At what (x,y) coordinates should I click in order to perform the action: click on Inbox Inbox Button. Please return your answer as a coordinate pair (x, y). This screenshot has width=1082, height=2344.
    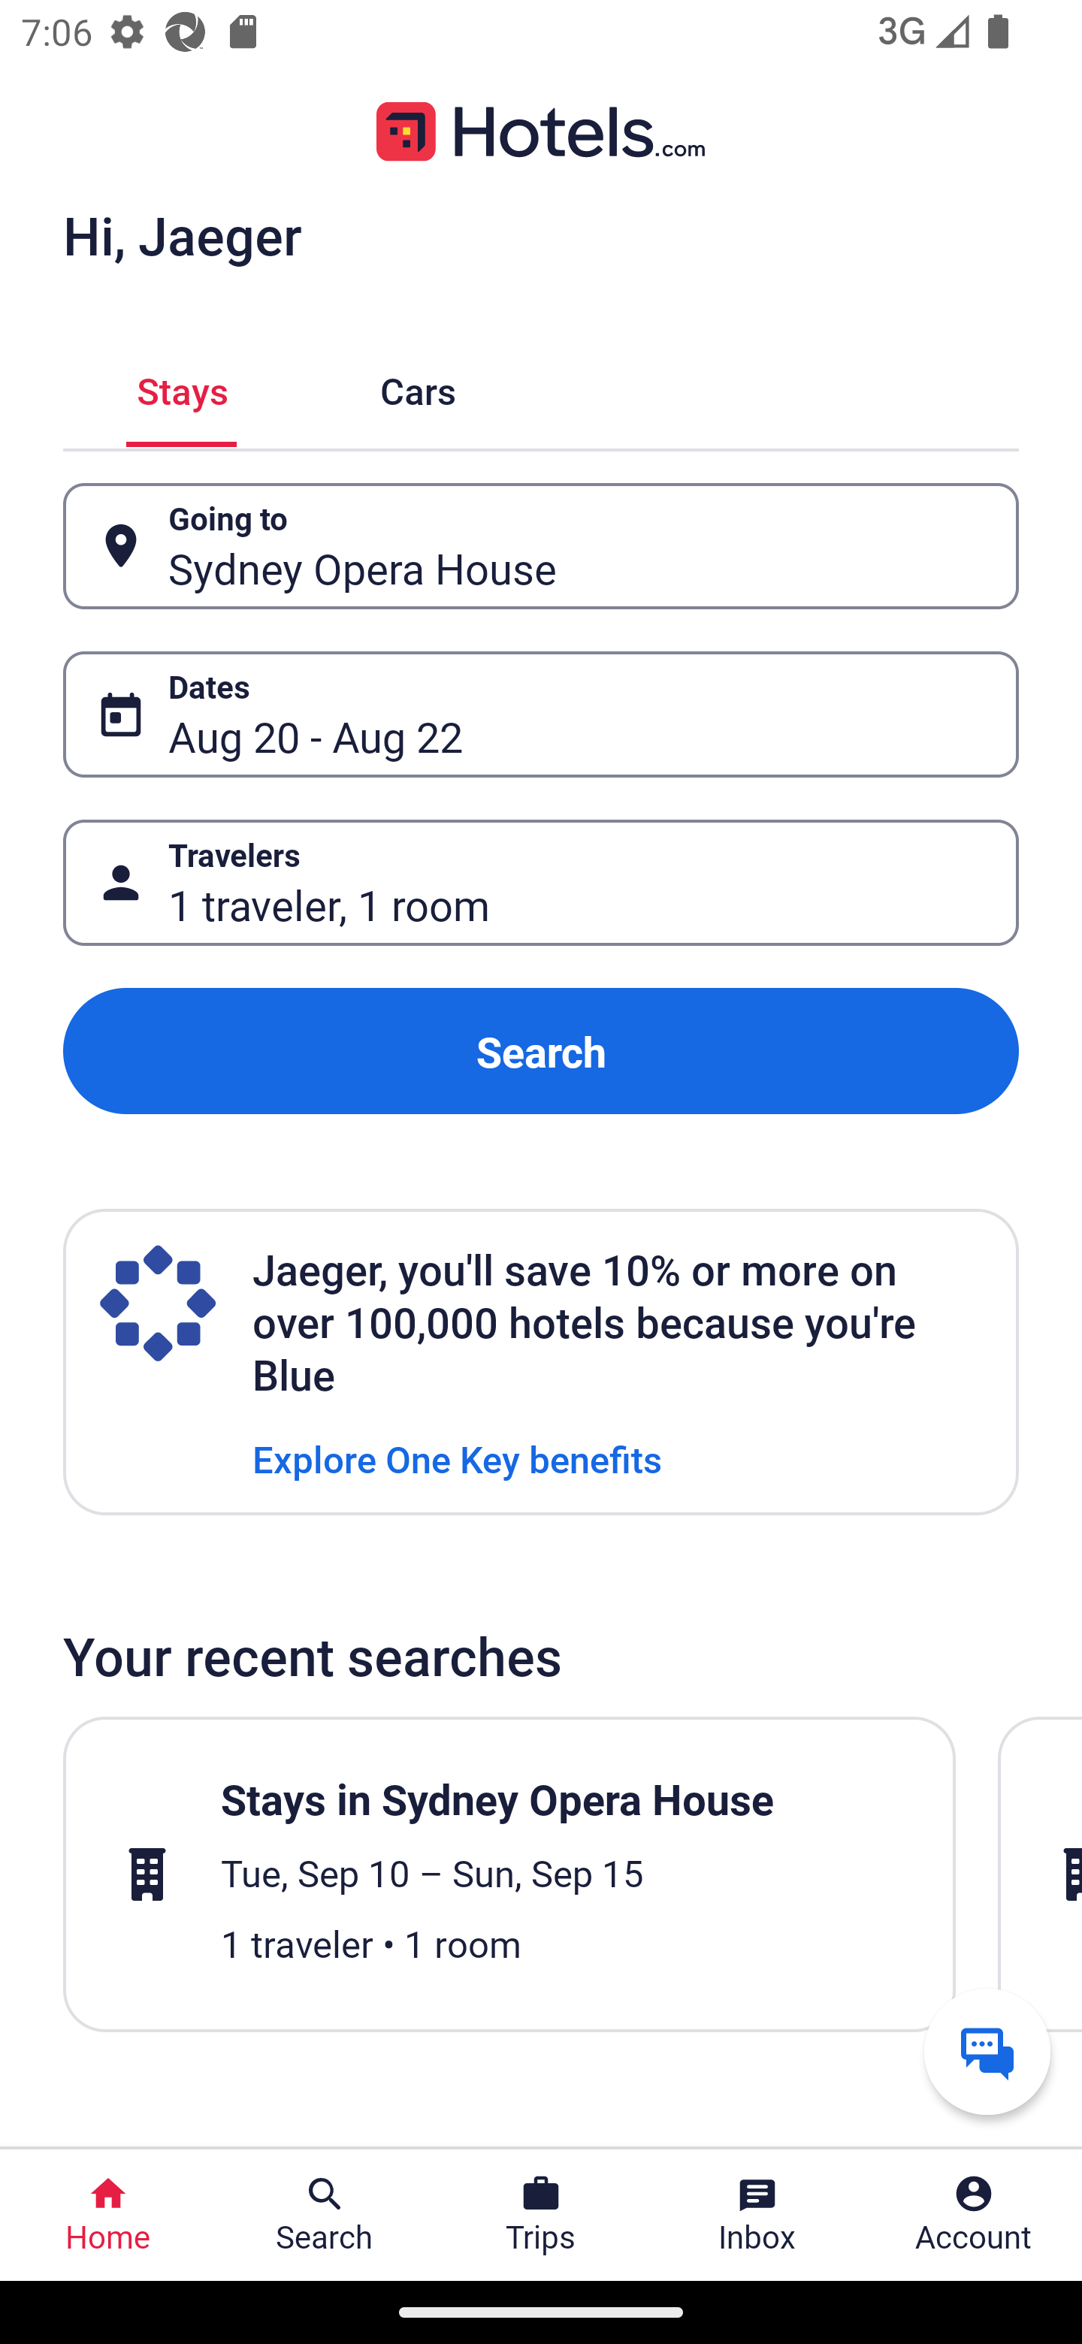
    Looking at the image, I should click on (757, 2215).